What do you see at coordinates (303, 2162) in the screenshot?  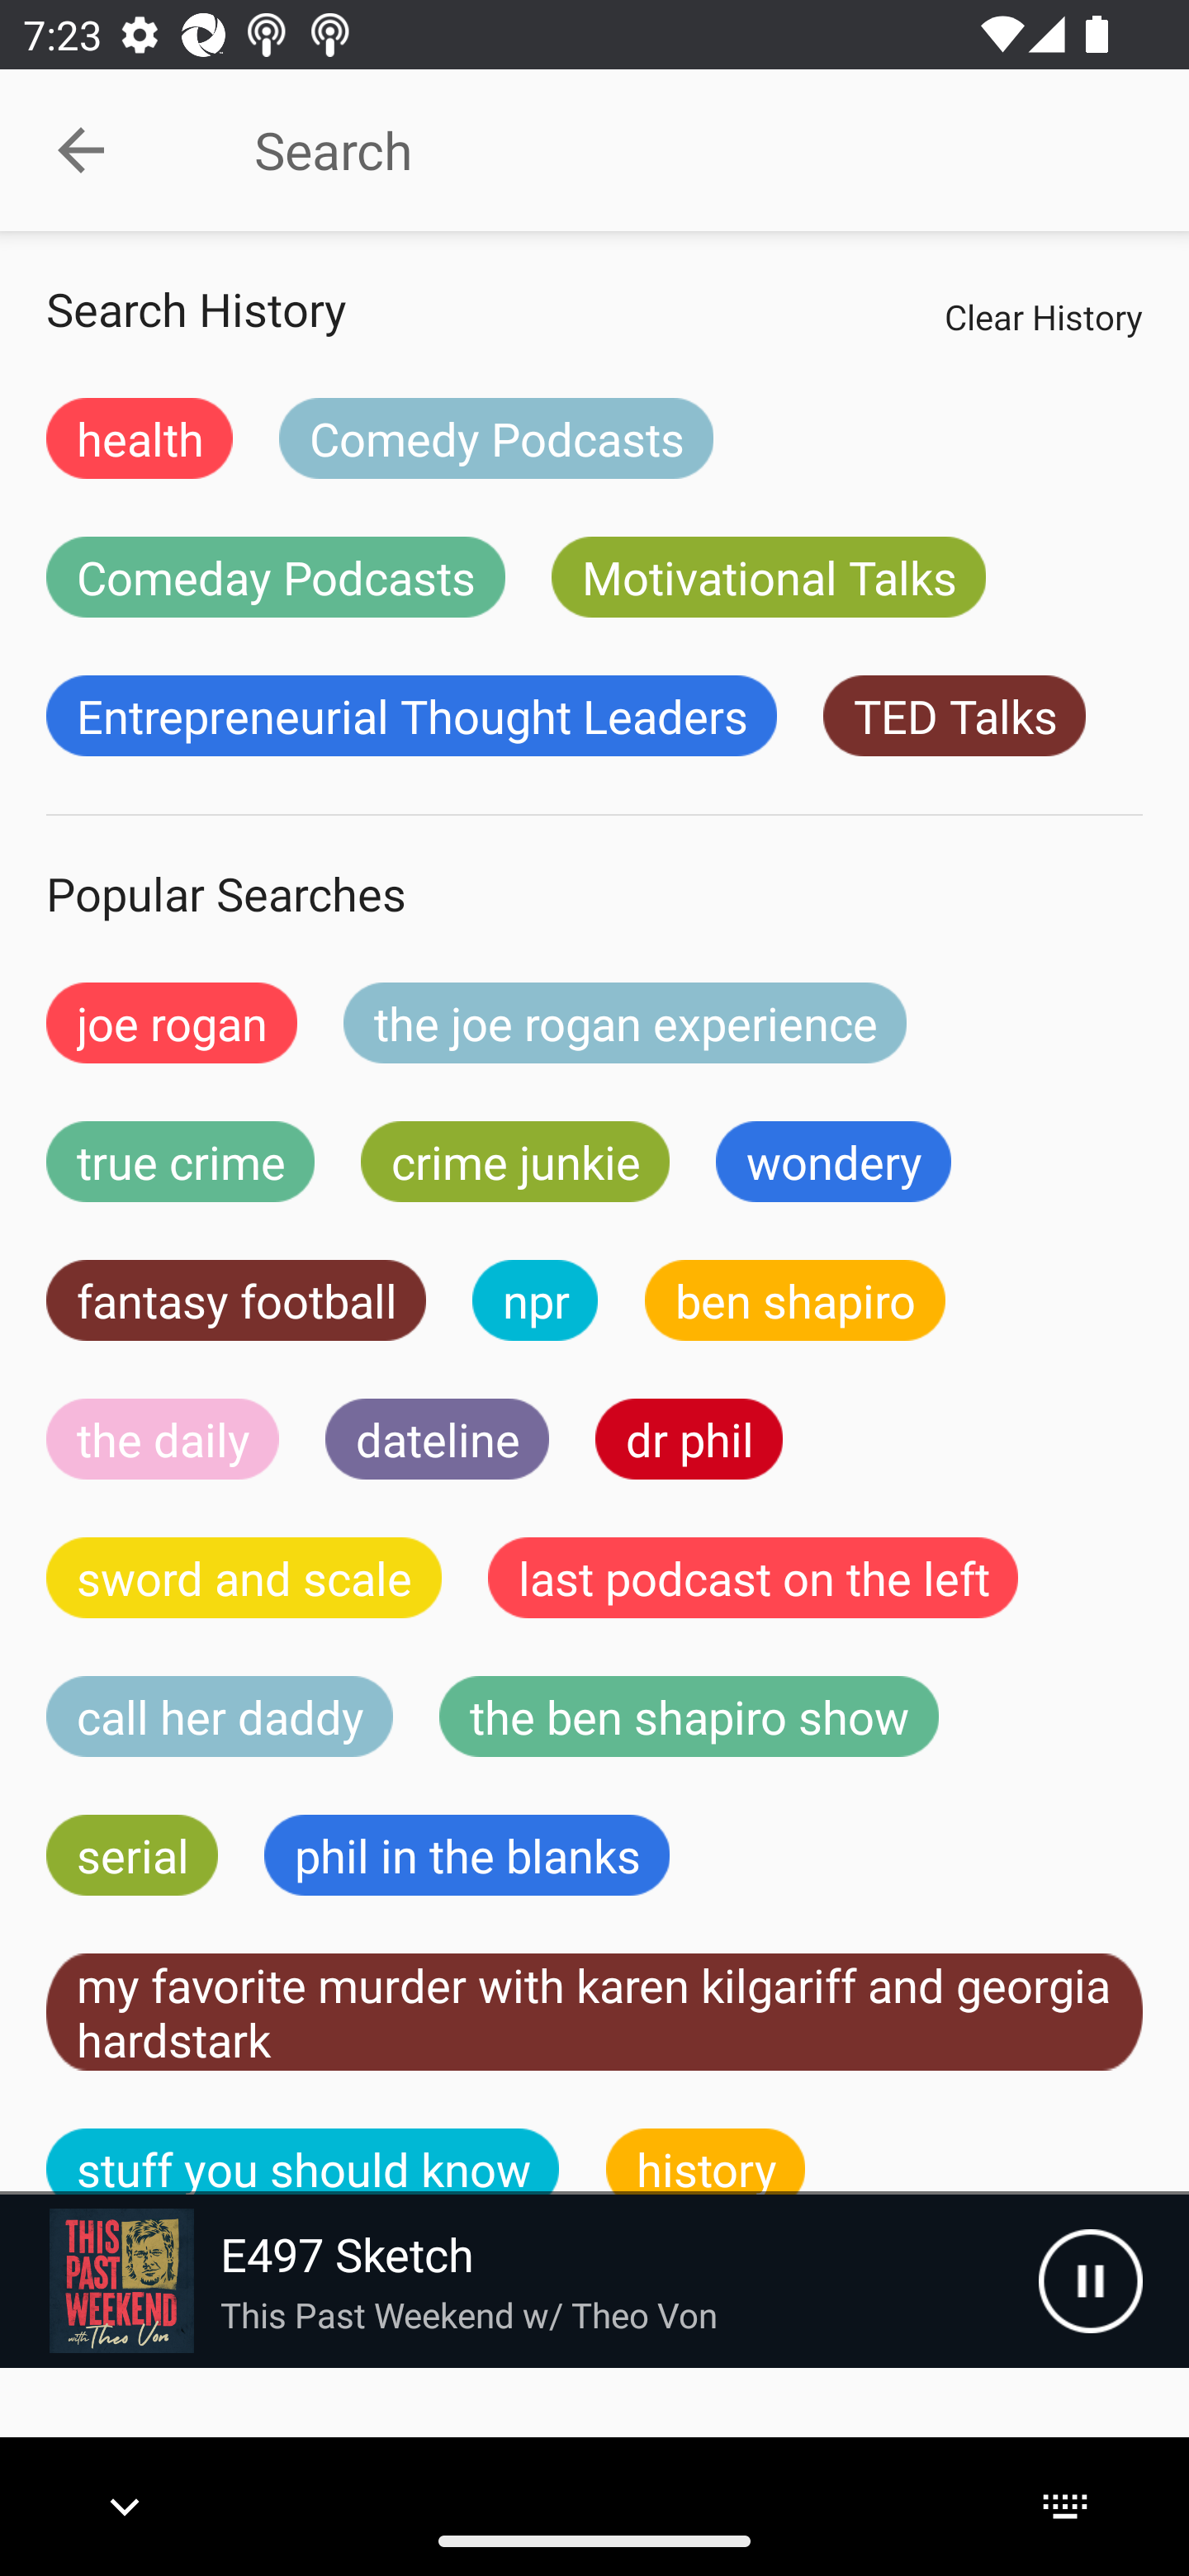 I see `stuff you should know` at bounding box center [303, 2162].